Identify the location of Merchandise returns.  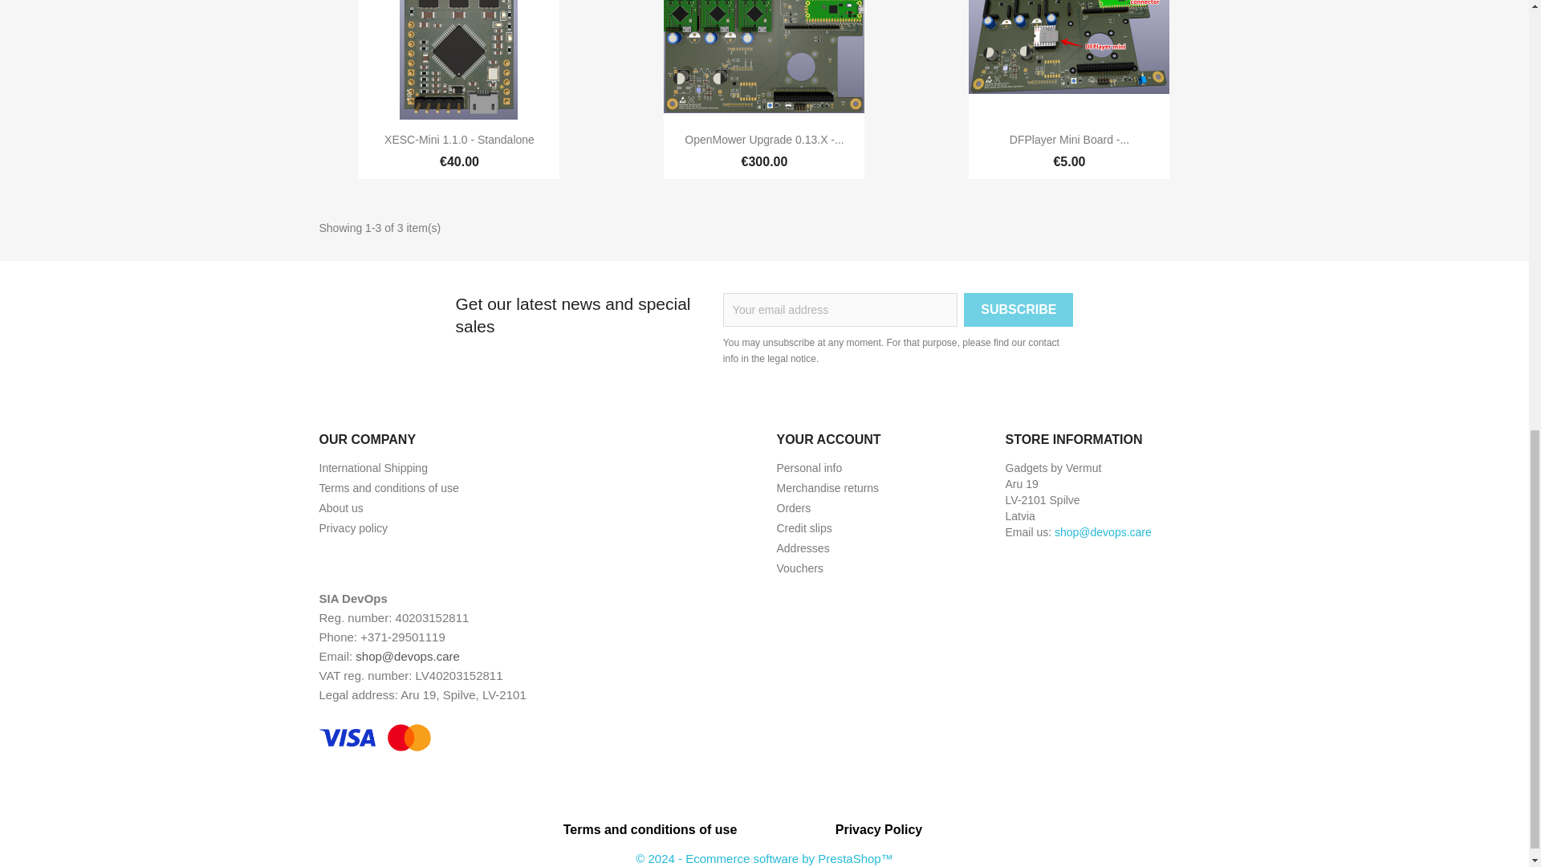
(828, 488).